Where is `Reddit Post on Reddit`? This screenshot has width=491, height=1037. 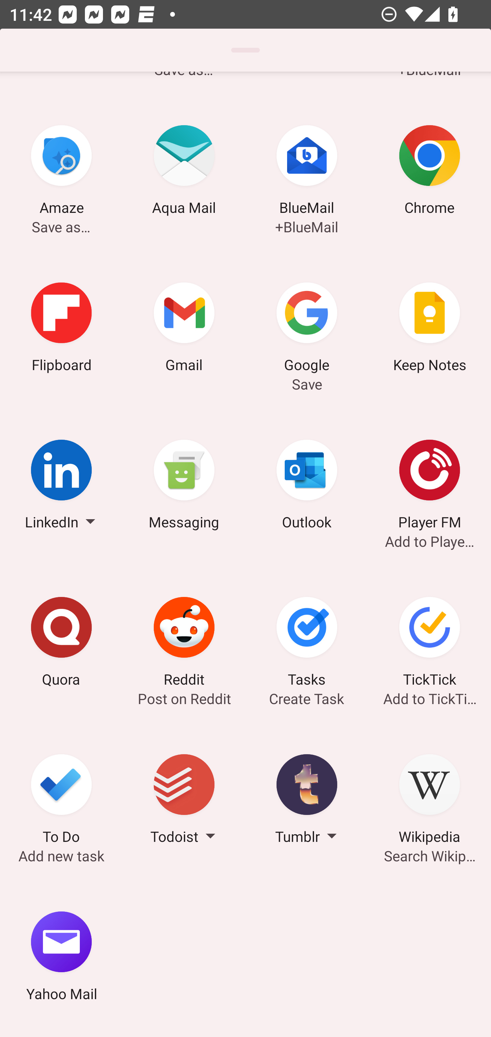 Reddit Post on Reddit is located at coordinates (184, 644).